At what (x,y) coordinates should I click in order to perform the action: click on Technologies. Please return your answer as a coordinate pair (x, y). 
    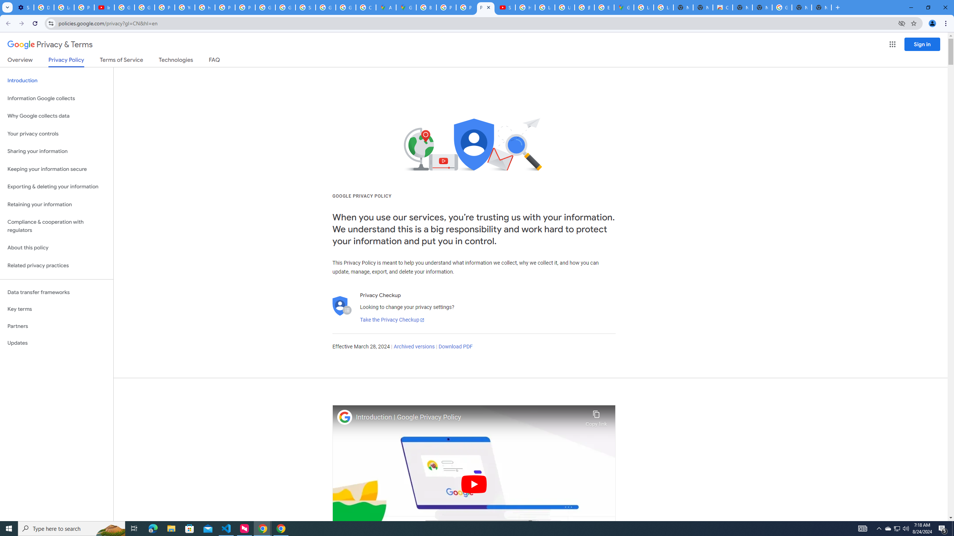
    Looking at the image, I should click on (176, 61).